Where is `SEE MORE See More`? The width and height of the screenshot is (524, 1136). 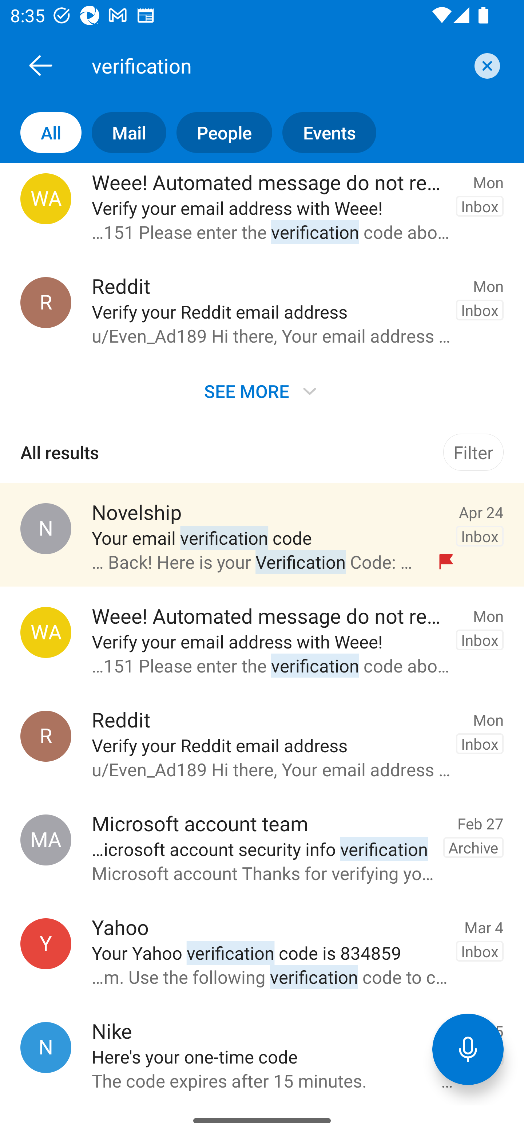 SEE MORE See More is located at coordinates (262, 391).